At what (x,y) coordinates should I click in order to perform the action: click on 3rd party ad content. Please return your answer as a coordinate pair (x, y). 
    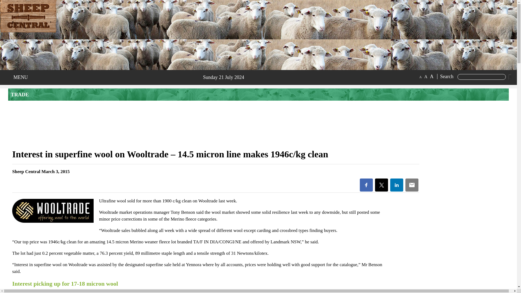
    Looking at the image, I should click on (464, 231).